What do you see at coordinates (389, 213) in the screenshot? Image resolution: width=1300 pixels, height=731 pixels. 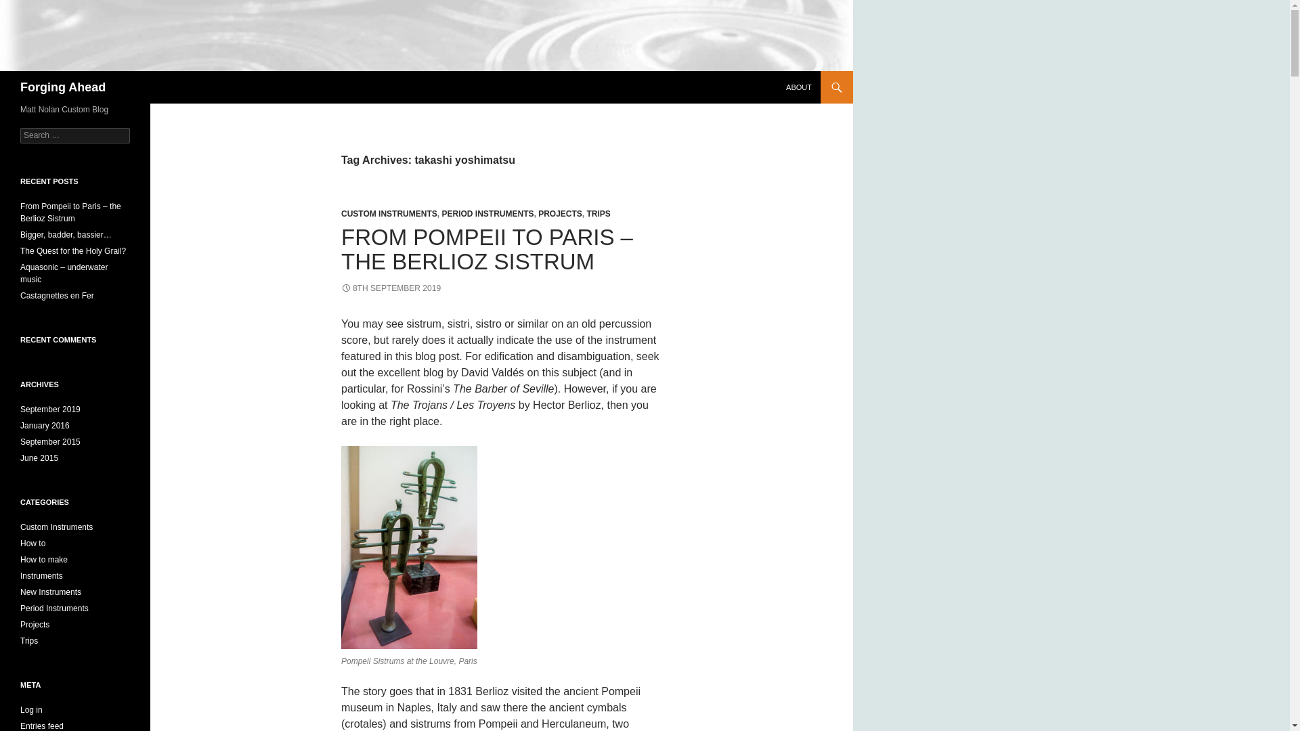 I see `CUSTOM INSTRUMENTS` at bounding box center [389, 213].